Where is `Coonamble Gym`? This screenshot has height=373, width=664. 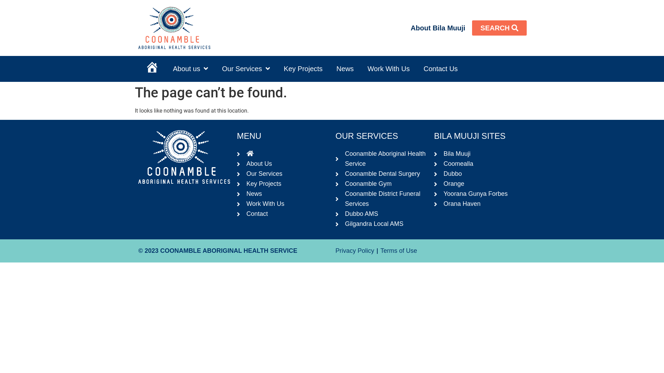 Coonamble Gym is located at coordinates (381, 184).